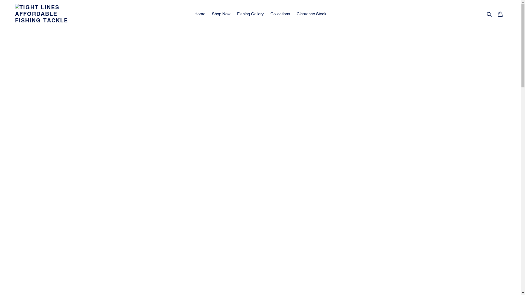 The height and width of the screenshot is (295, 525). What do you see at coordinates (200, 14) in the screenshot?
I see `Home` at bounding box center [200, 14].